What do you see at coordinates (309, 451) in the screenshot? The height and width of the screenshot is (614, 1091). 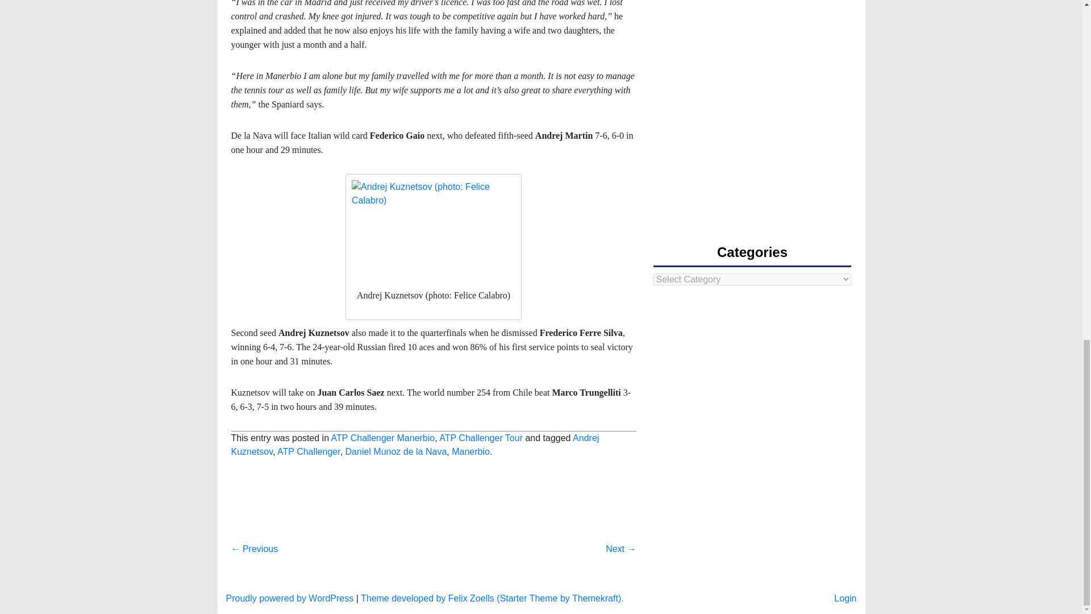 I see `ATP Challenger` at bounding box center [309, 451].